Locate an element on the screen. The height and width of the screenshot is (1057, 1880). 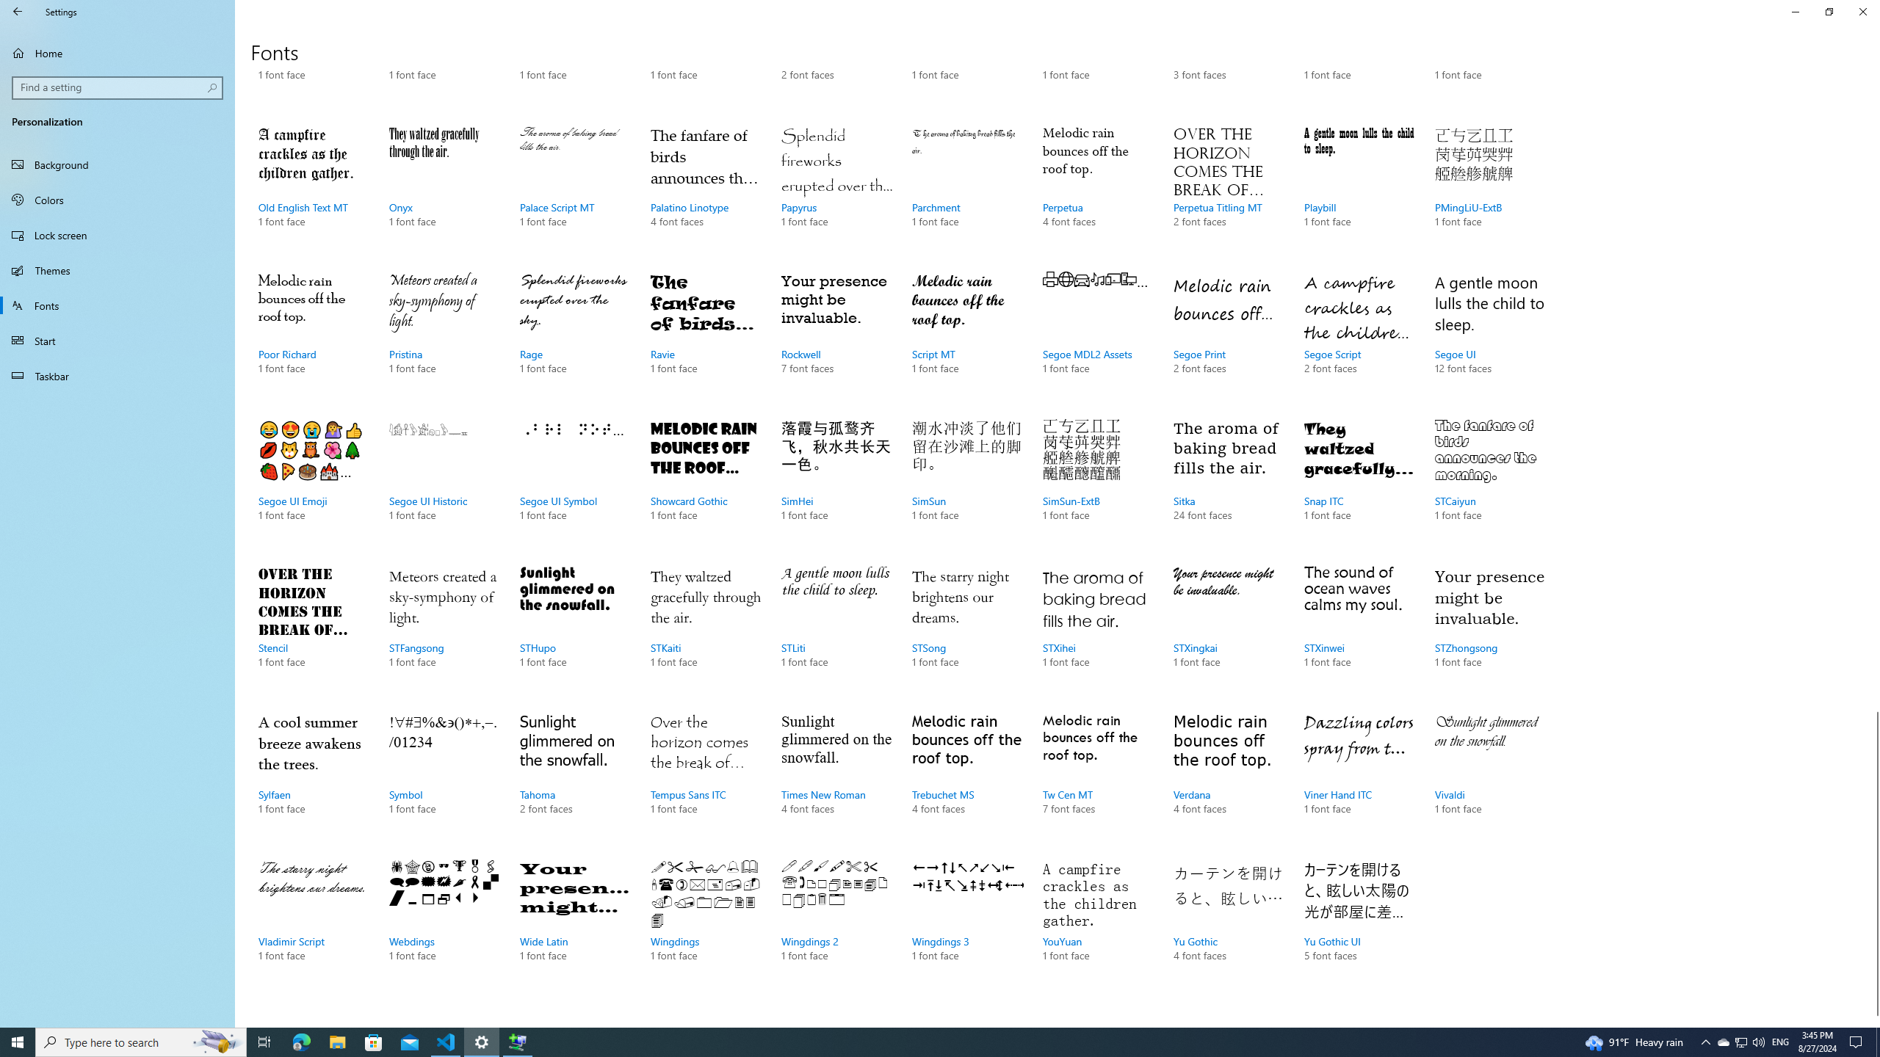
Vertical Large Decrease is located at coordinates (1874, 397).